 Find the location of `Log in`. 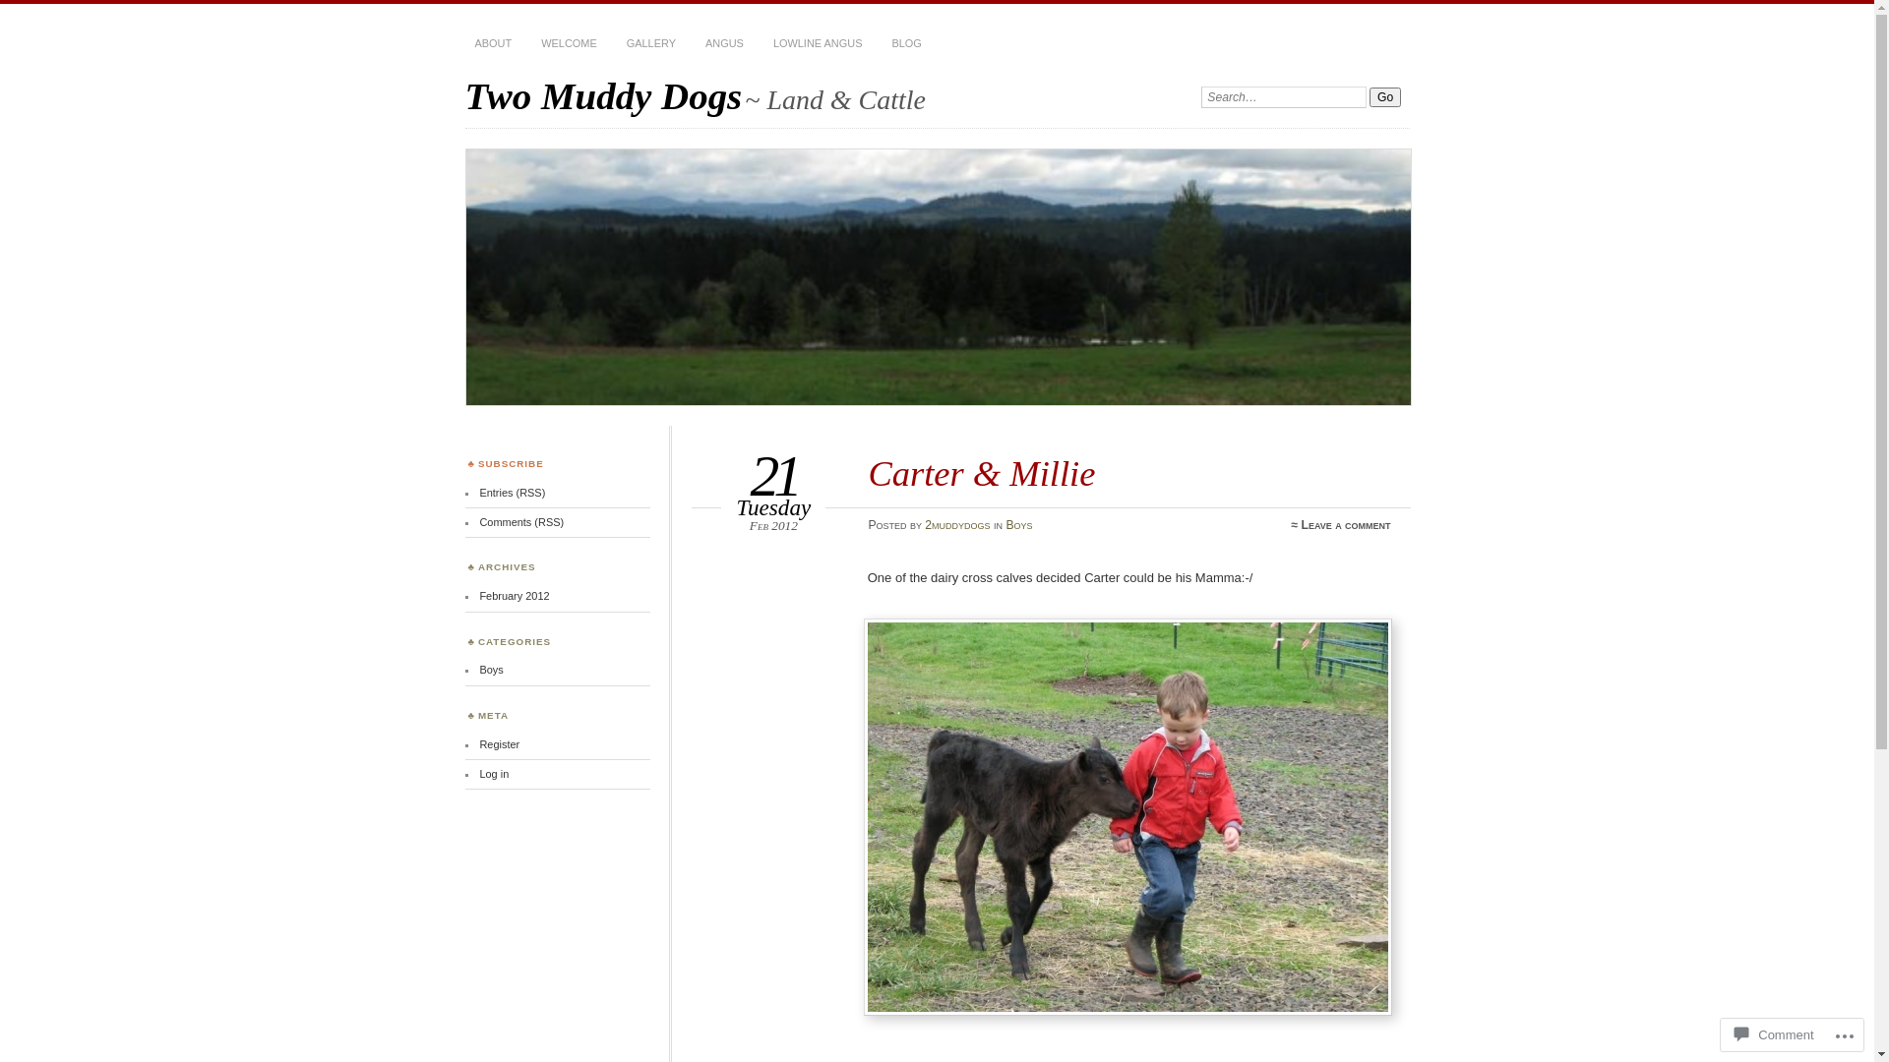

Log in is located at coordinates (494, 774).